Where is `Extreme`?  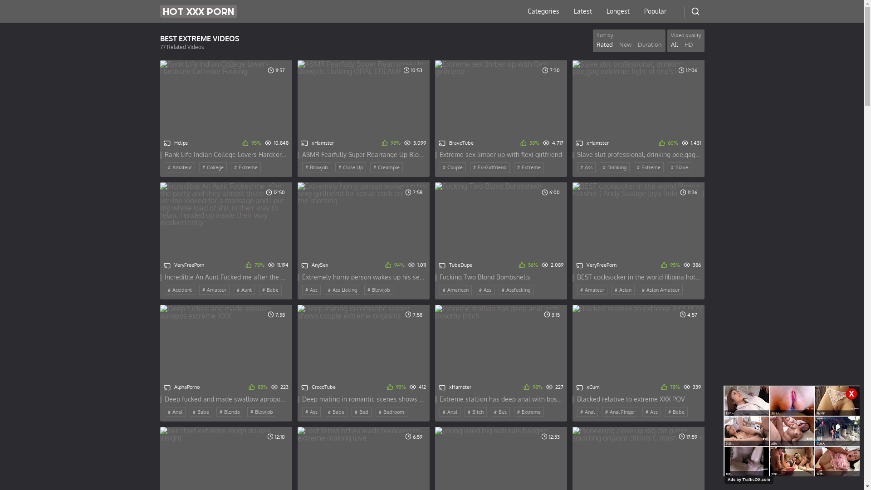 Extreme is located at coordinates (528, 412).